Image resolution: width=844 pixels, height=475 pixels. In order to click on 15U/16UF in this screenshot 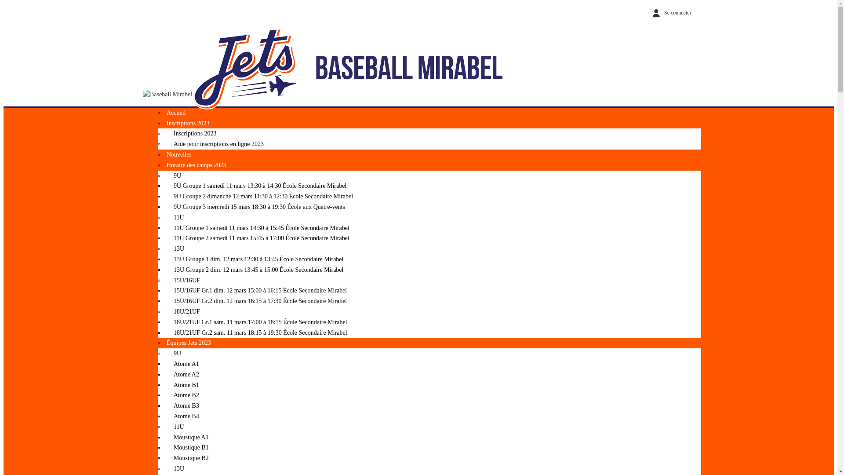, I will do `click(183, 281)`.